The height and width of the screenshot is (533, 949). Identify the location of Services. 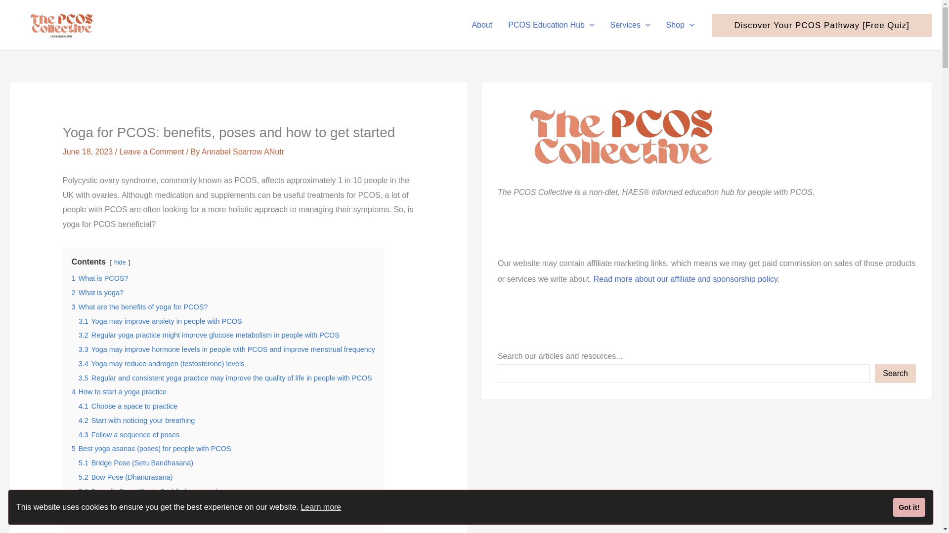
(631, 25).